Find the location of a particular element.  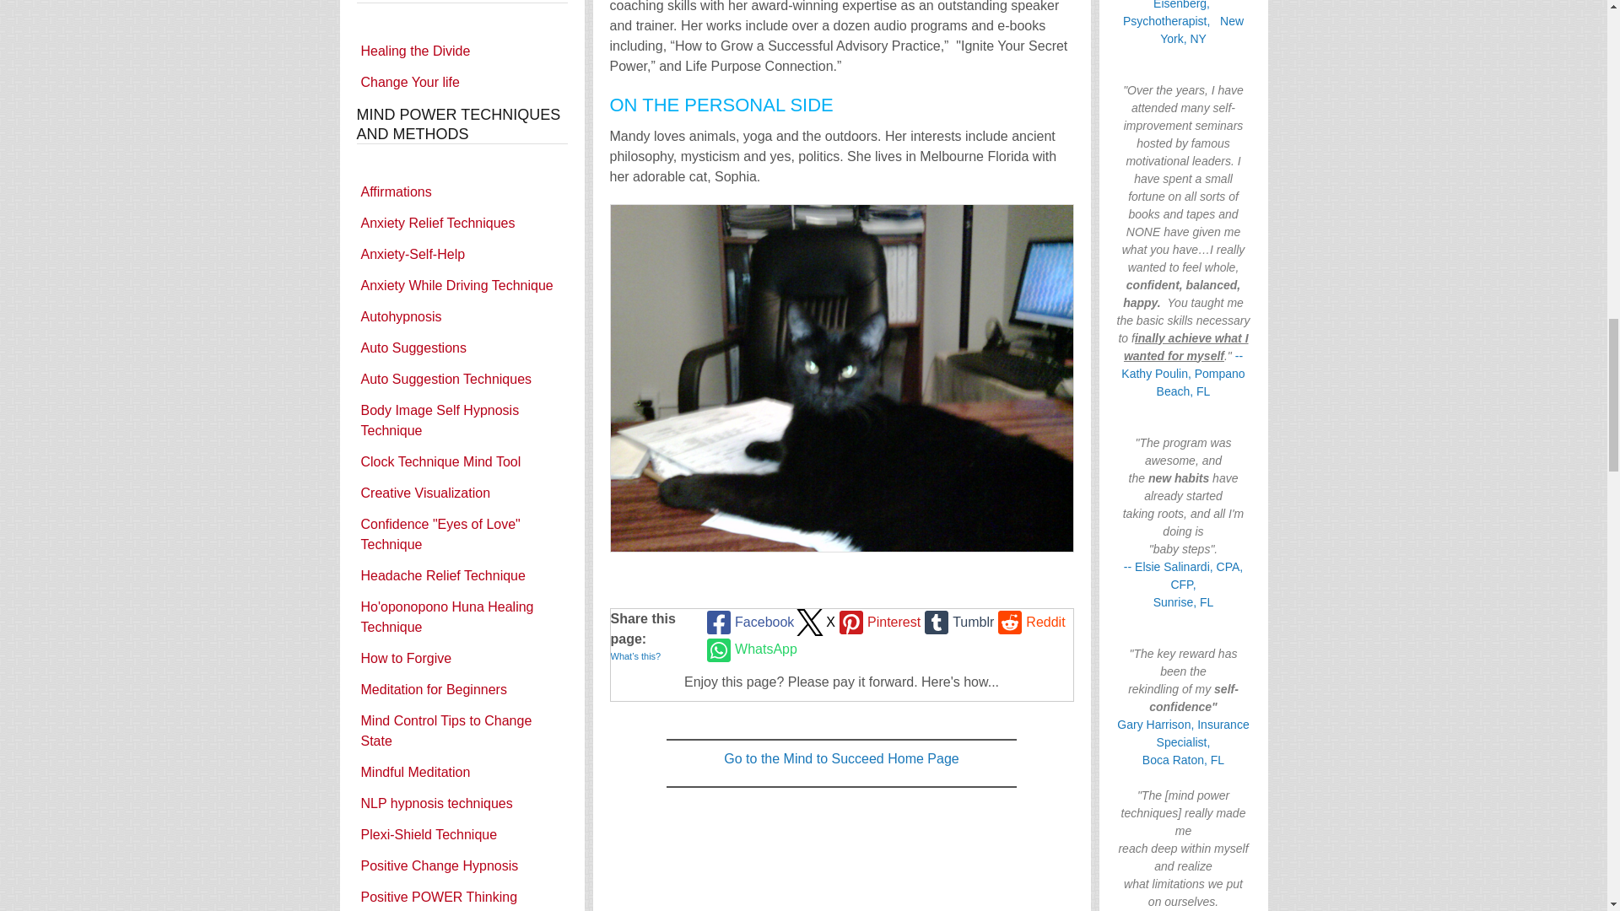

Pinterest is located at coordinates (877, 623).